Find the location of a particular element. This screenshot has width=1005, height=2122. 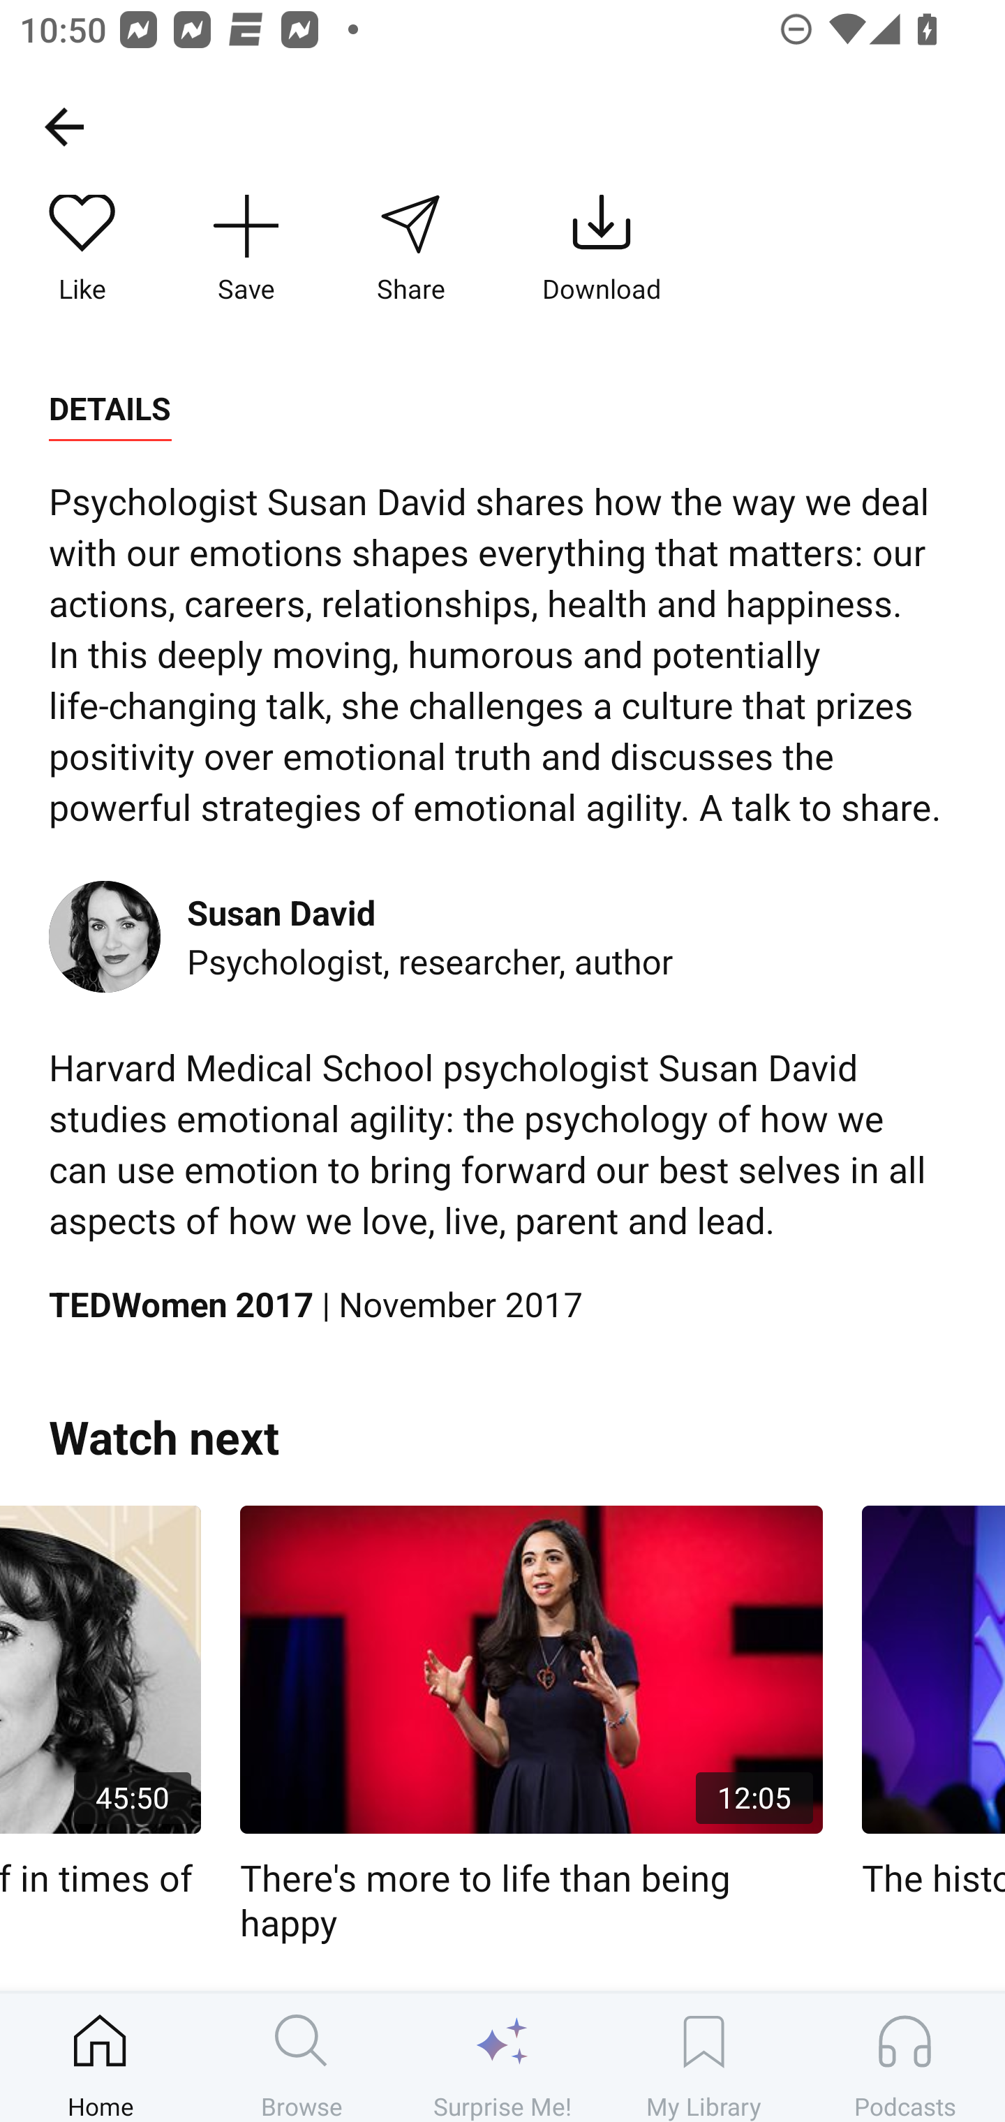

Save is located at coordinates (246, 250).